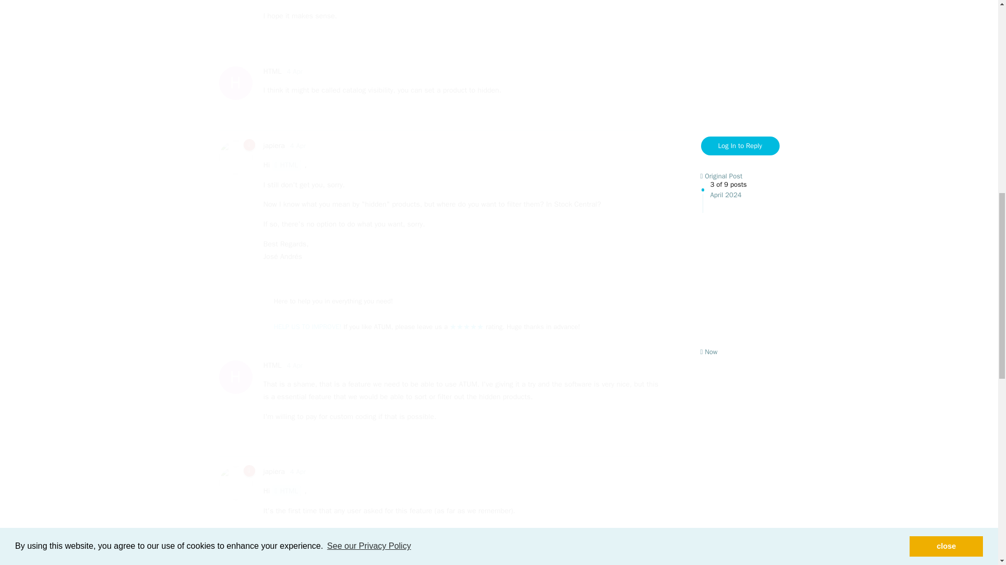  Describe the element at coordinates (307, 326) in the screenshot. I see `4 Apr` at that location.